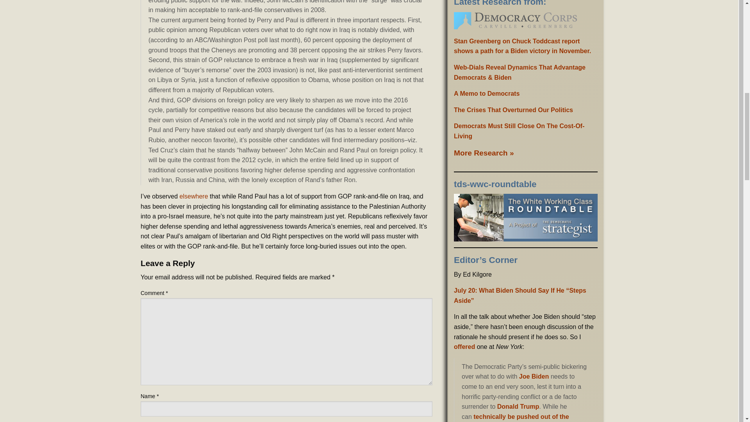 The width and height of the screenshot is (750, 422). What do you see at coordinates (487, 94) in the screenshot?
I see `A Memo to Democrats` at bounding box center [487, 94].